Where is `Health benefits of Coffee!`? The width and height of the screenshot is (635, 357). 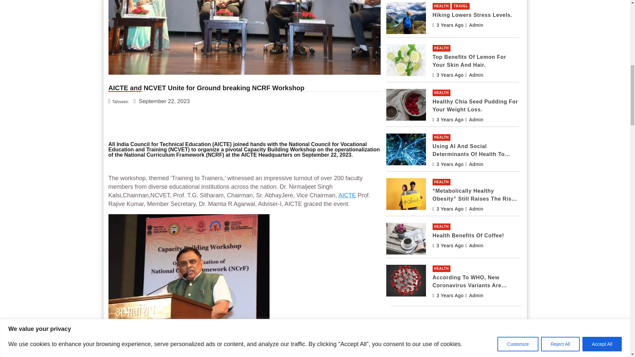 Health benefits of Coffee! is located at coordinates (448, 245).